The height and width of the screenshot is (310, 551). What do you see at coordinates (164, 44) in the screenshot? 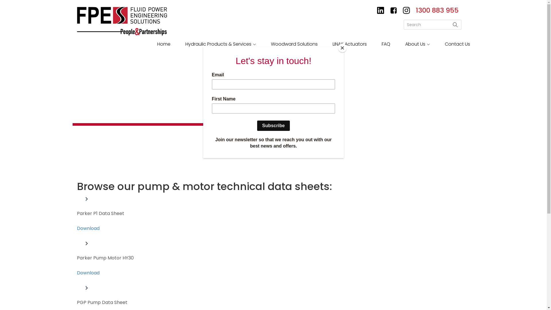
I see `Home` at bounding box center [164, 44].